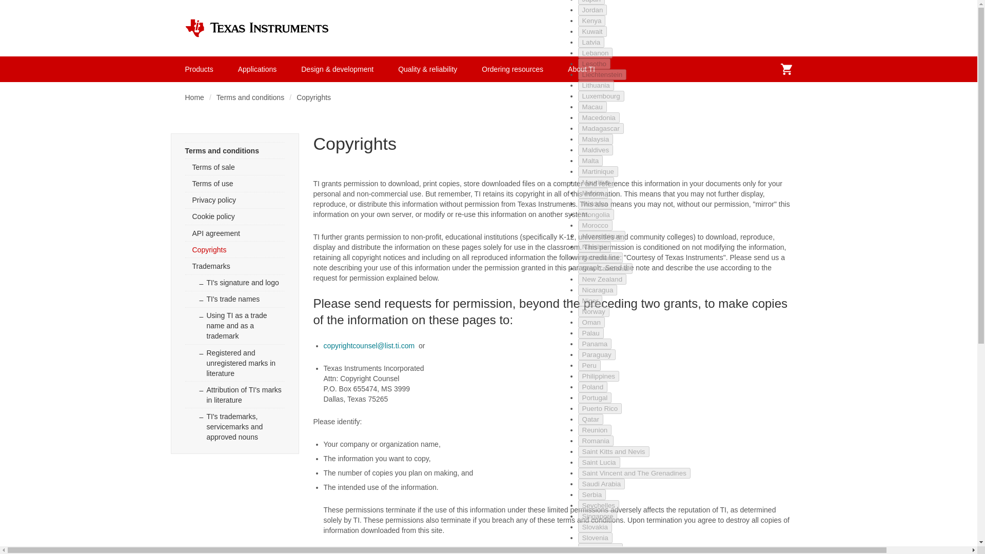 The height and width of the screenshot is (554, 985). Describe the element at coordinates (234, 426) in the screenshot. I see `TI's trademarks, servicemarks and approved nouns` at that location.